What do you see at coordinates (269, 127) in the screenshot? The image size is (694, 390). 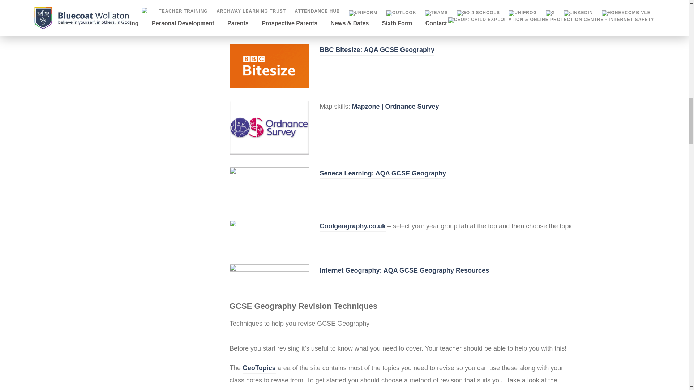 I see `Ordnance Survey Logo` at bounding box center [269, 127].